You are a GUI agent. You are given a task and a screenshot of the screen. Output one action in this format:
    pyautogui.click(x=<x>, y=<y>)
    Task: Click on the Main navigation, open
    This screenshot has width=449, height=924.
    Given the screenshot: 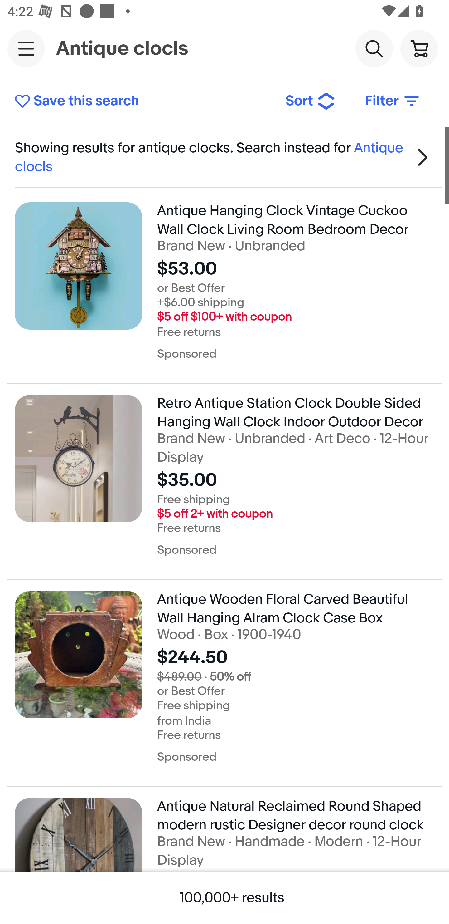 What is the action you would take?
    pyautogui.click(x=26, y=48)
    